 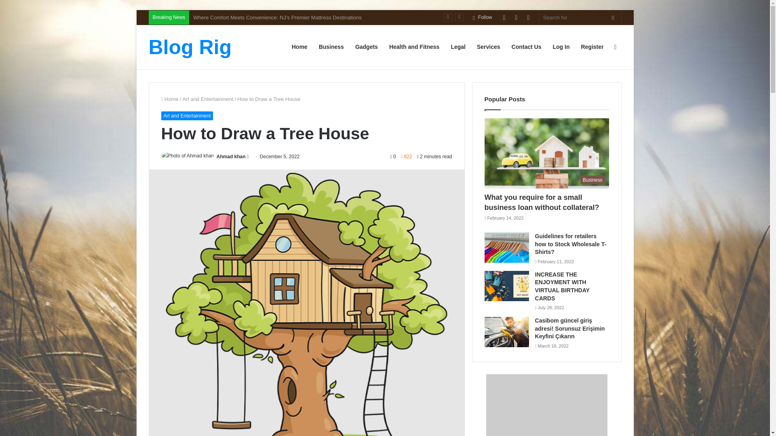 What do you see at coordinates (190, 47) in the screenshot?
I see `Blog Rig` at bounding box center [190, 47].